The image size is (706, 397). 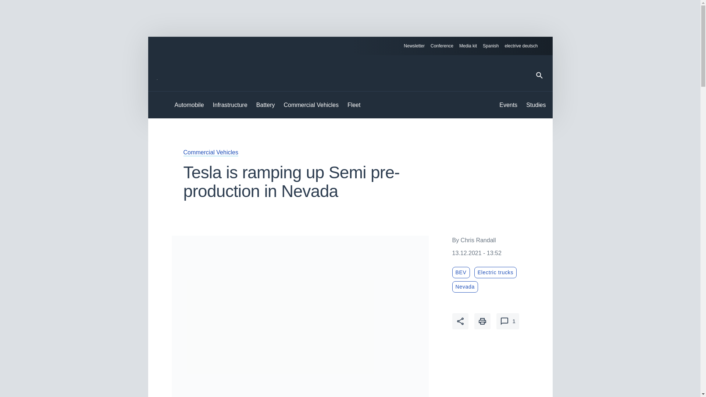 I want to click on Conference, so click(x=442, y=46).